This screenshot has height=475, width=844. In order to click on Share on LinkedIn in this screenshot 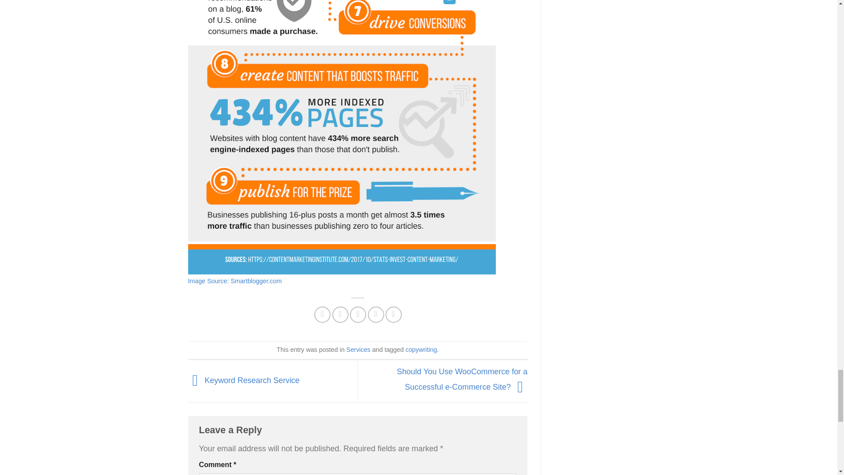, I will do `click(393, 314)`.